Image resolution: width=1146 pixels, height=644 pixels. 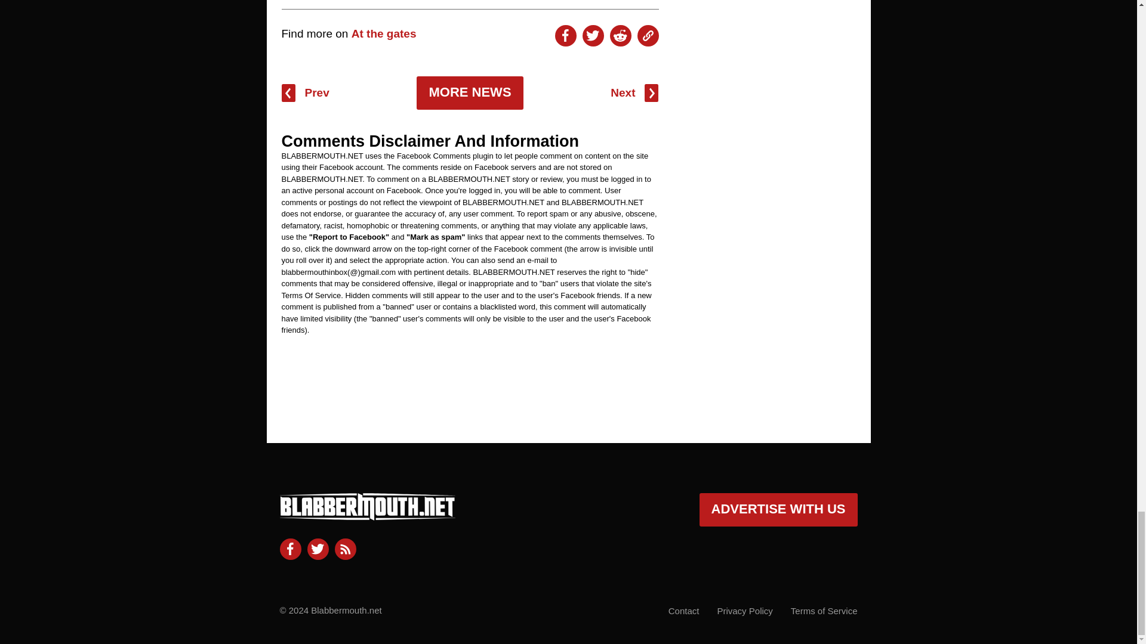 What do you see at coordinates (634, 93) in the screenshot?
I see `Next` at bounding box center [634, 93].